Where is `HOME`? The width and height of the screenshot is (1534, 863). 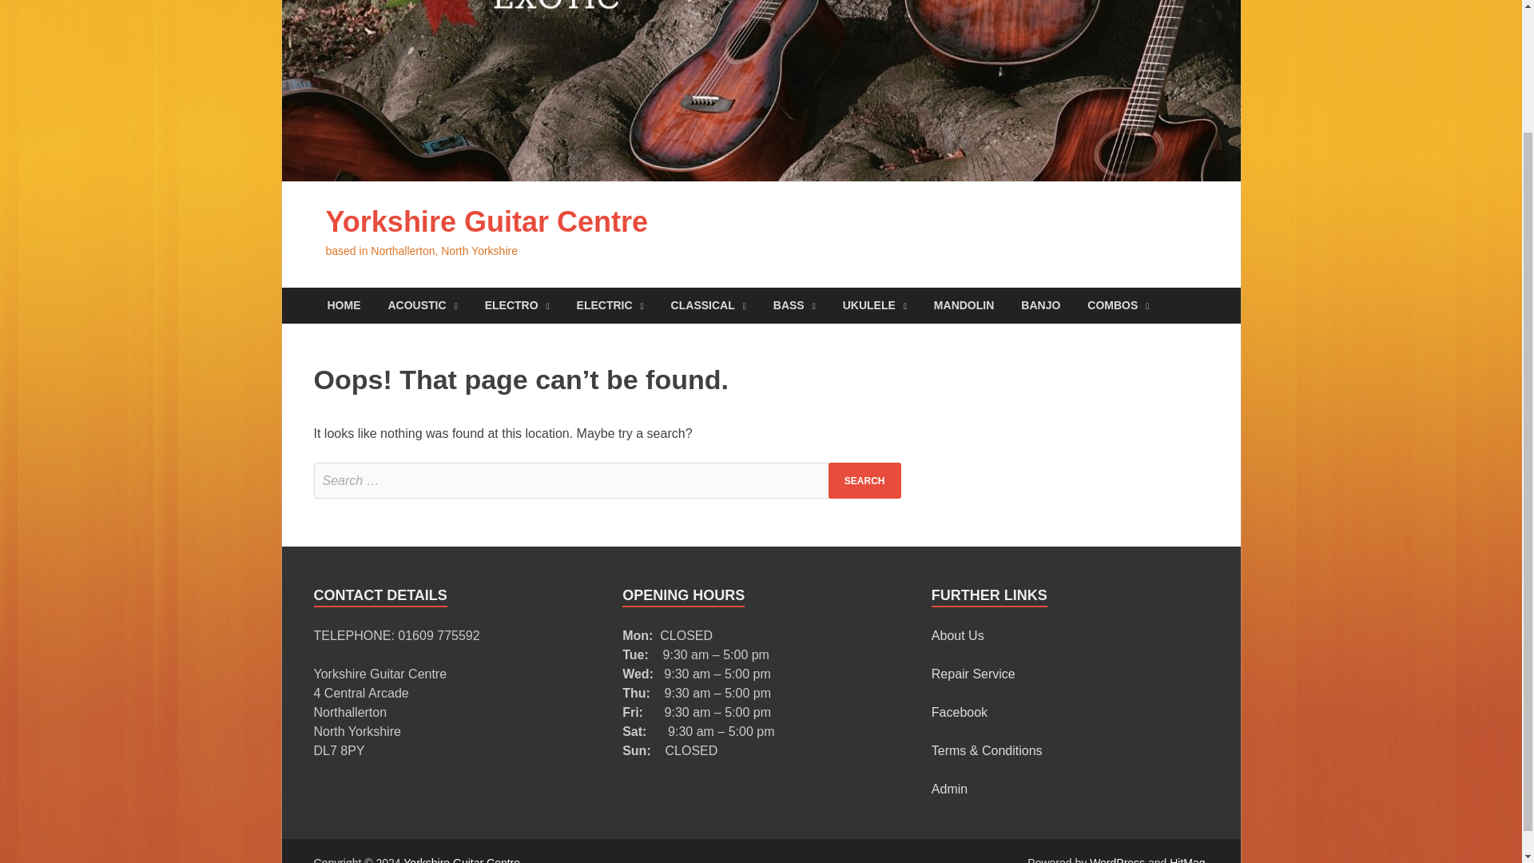
HOME is located at coordinates (344, 305).